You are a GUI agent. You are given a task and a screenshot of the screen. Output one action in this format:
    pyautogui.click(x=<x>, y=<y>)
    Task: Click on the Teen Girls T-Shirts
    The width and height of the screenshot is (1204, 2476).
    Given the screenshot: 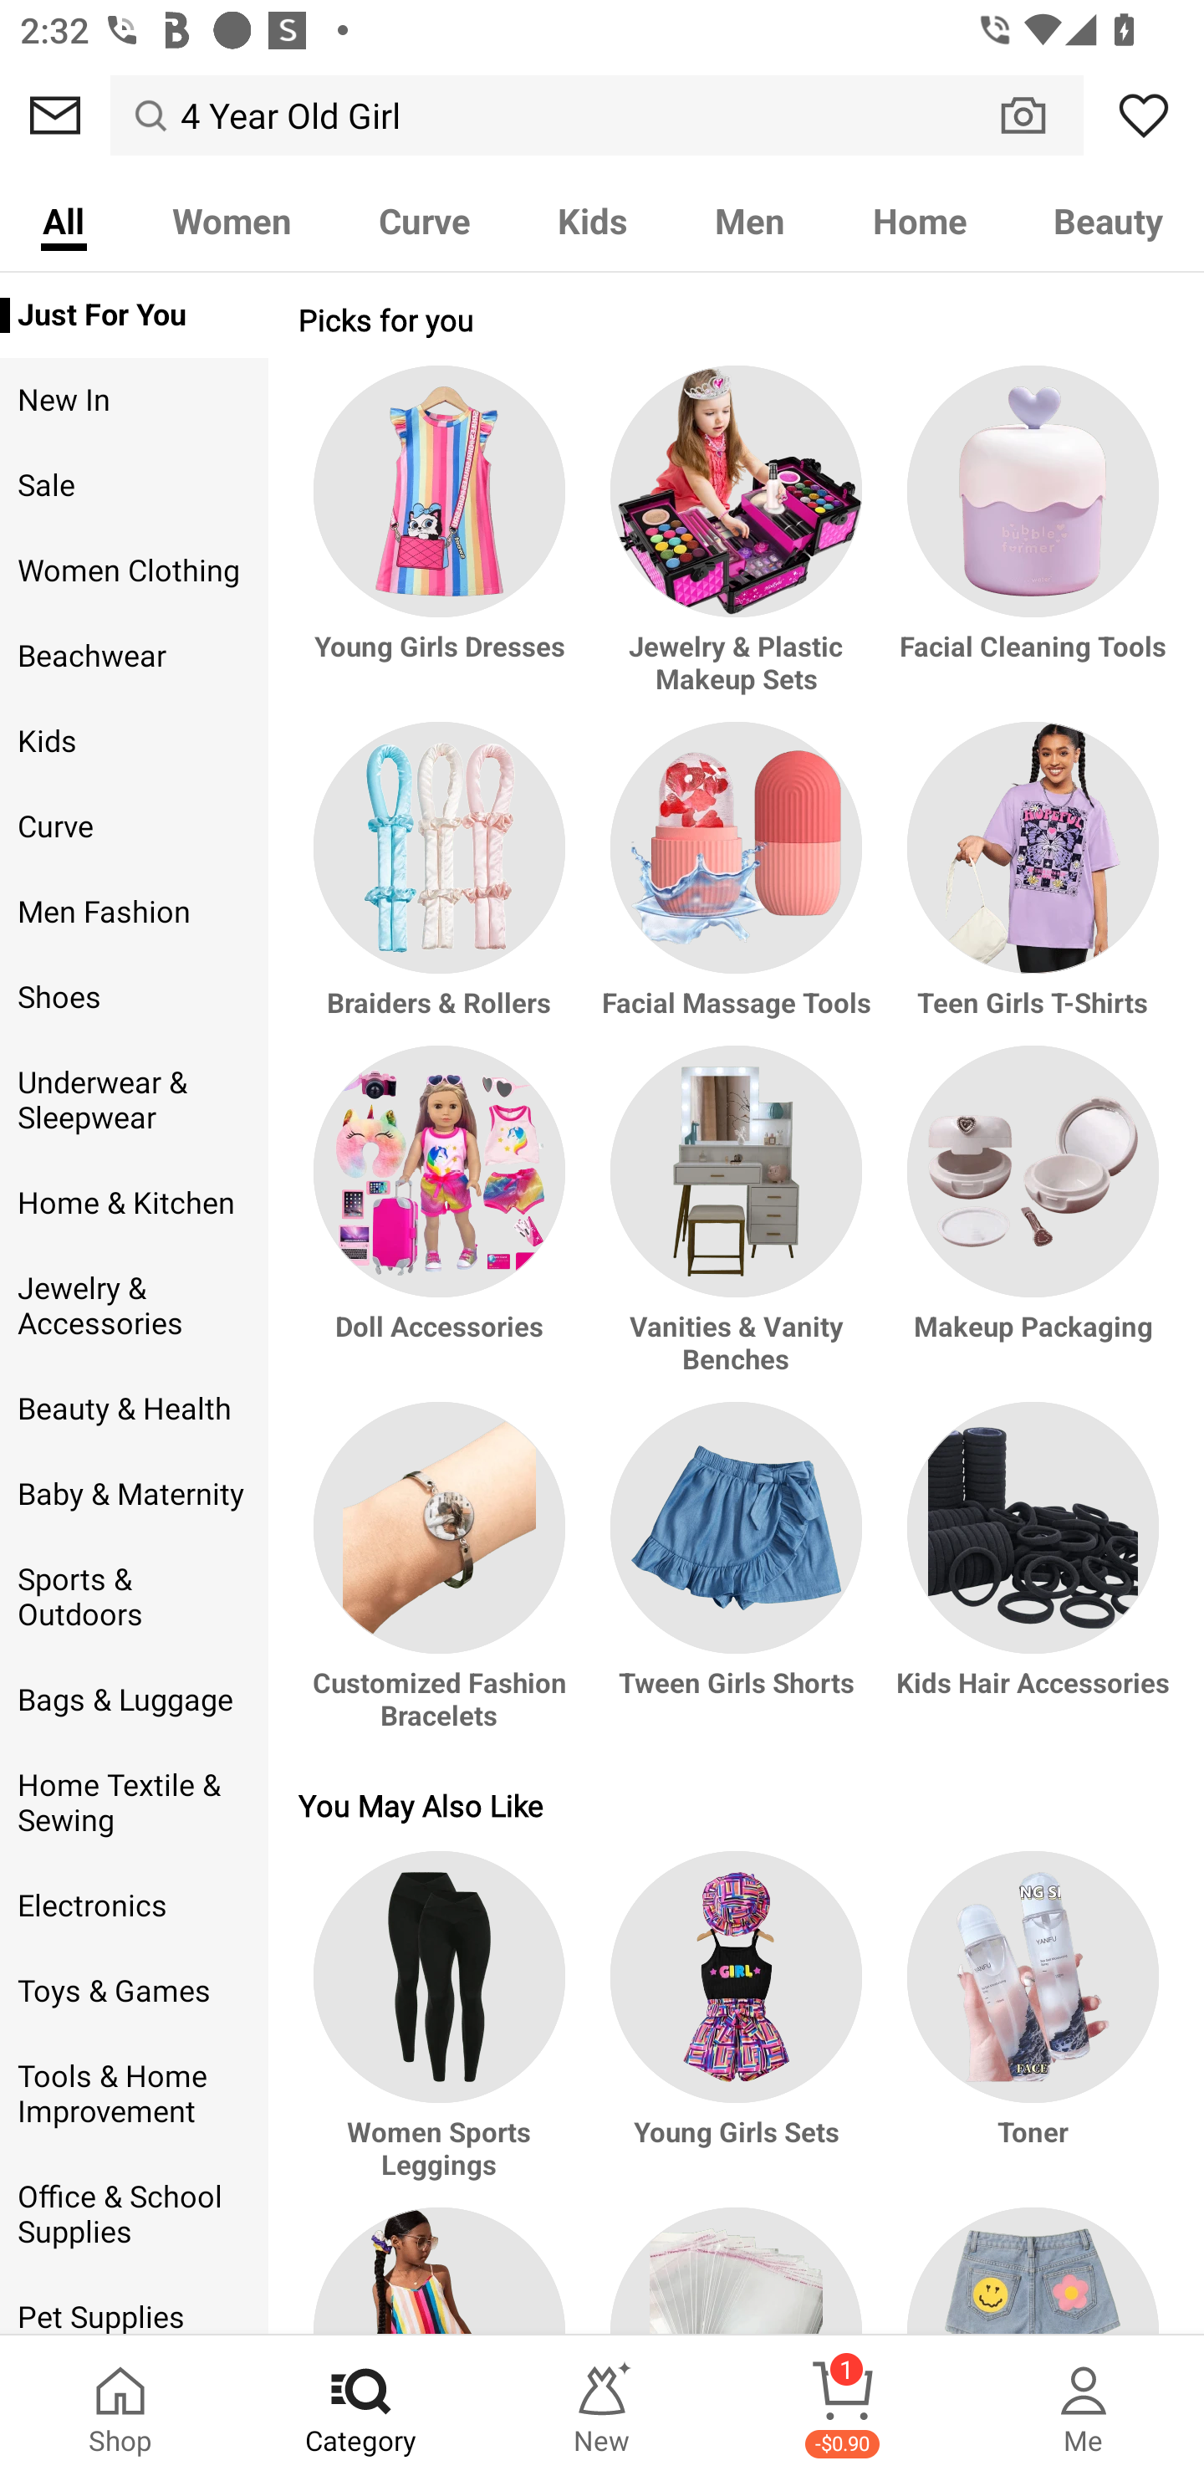 What is the action you would take?
    pyautogui.click(x=1028, y=883)
    